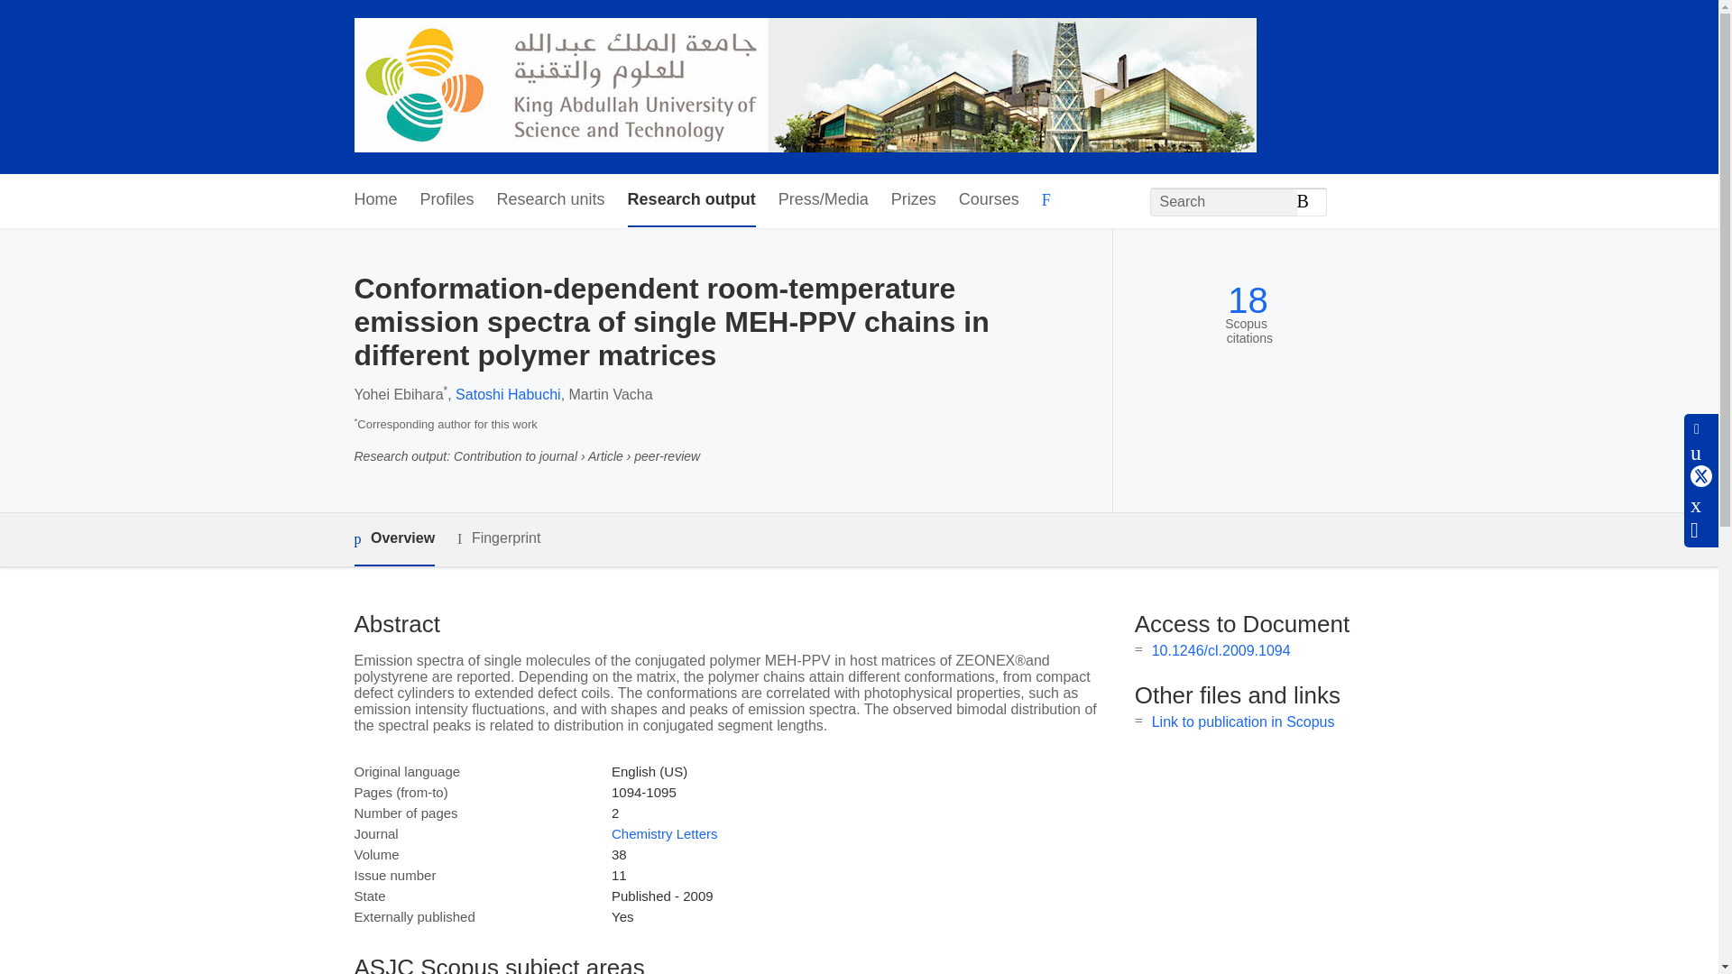  What do you see at coordinates (691, 200) in the screenshot?
I see `Research output` at bounding box center [691, 200].